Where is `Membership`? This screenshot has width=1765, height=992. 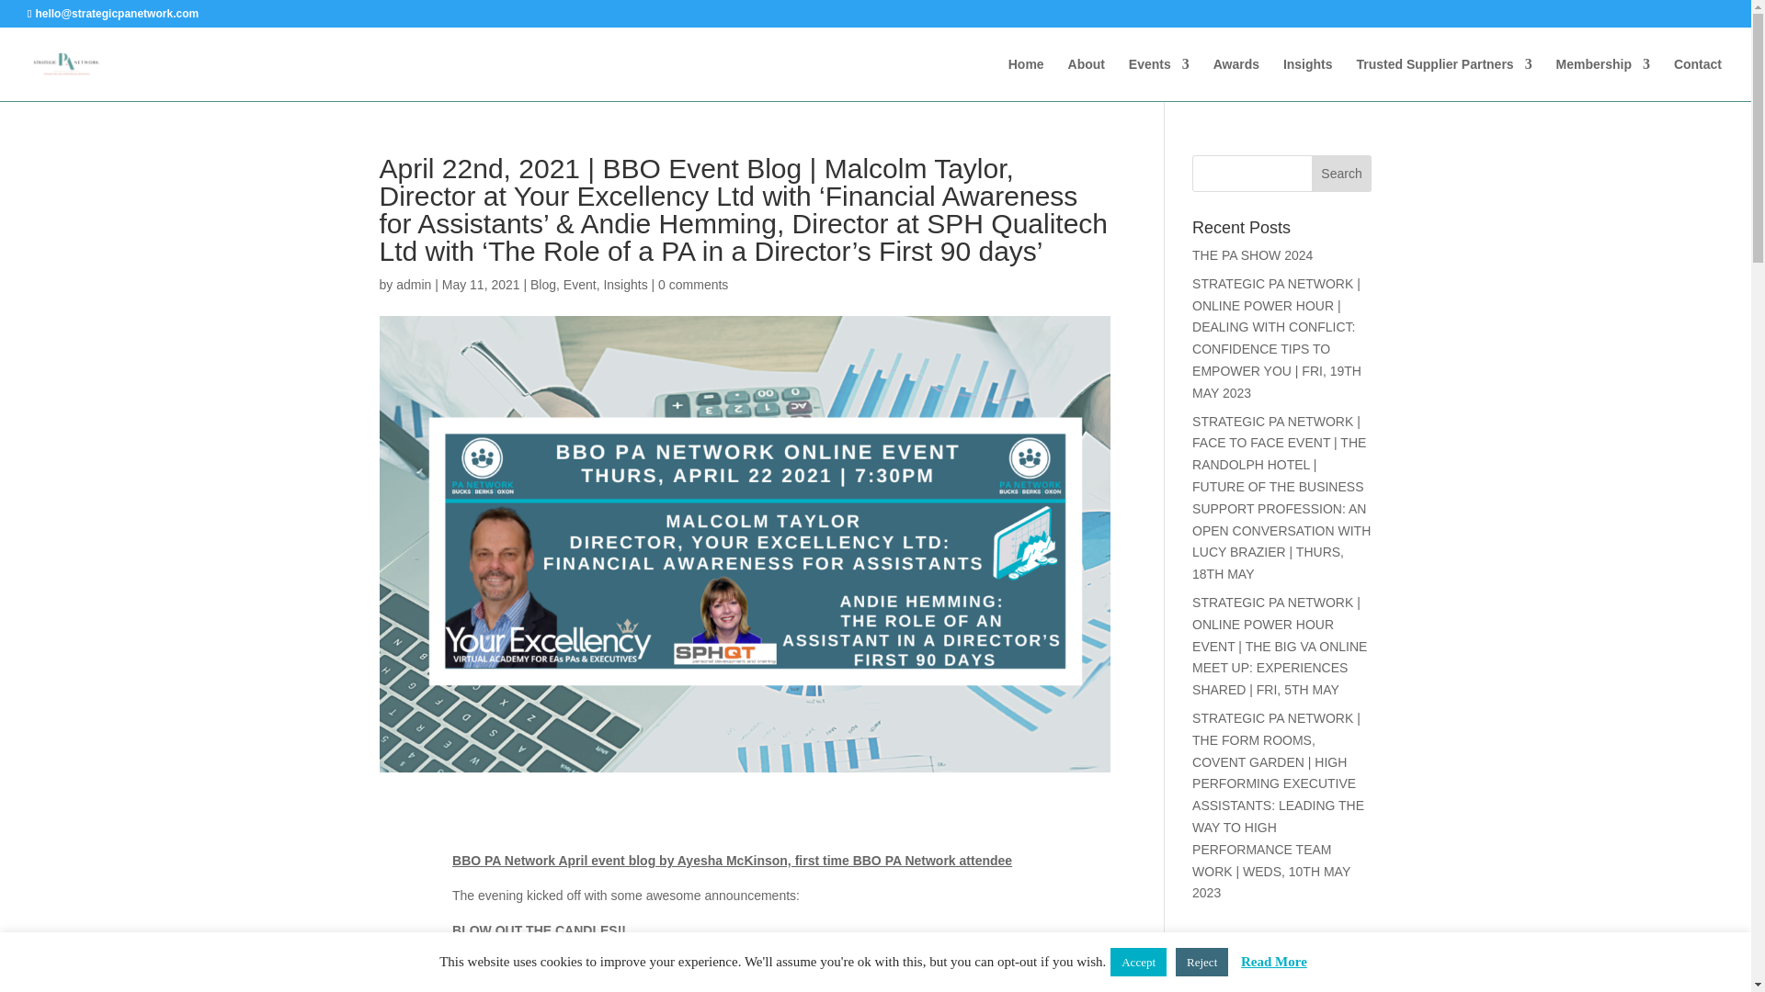
Membership is located at coordinates (1603, 79).